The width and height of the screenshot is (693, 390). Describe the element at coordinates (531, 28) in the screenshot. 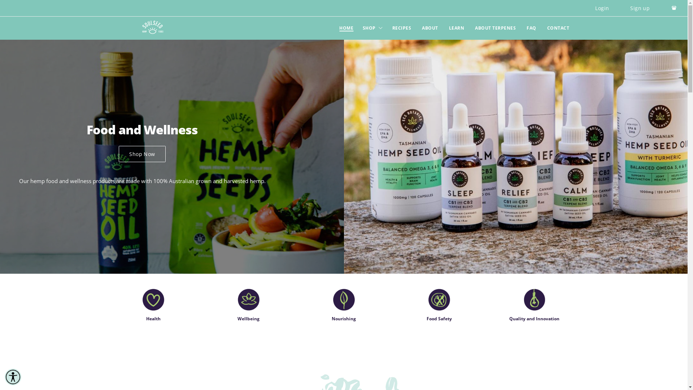

I see `FAQ` at that location.